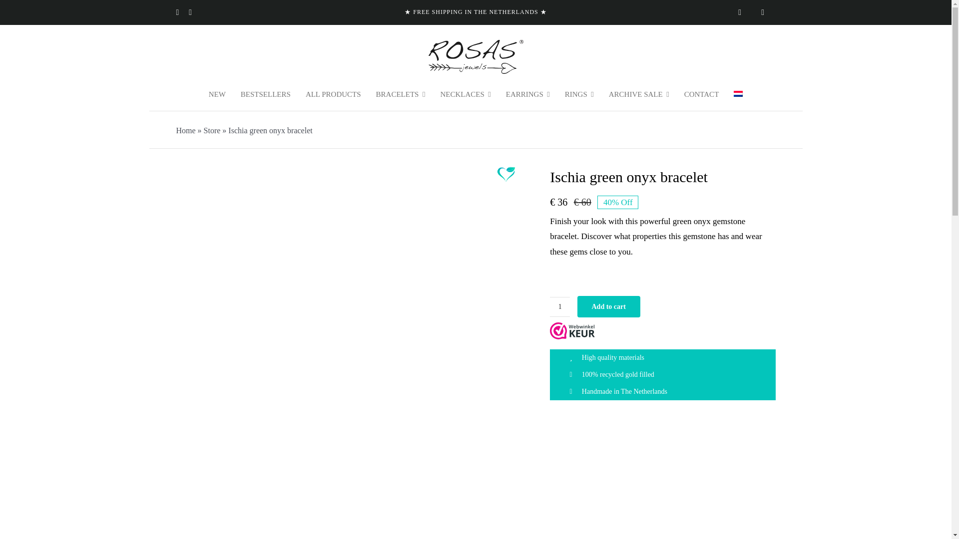  What do you see at coordinates (334, 95) in the screenshot?
I see `ALL PRODUCTS` at bounding box center [334, 95].